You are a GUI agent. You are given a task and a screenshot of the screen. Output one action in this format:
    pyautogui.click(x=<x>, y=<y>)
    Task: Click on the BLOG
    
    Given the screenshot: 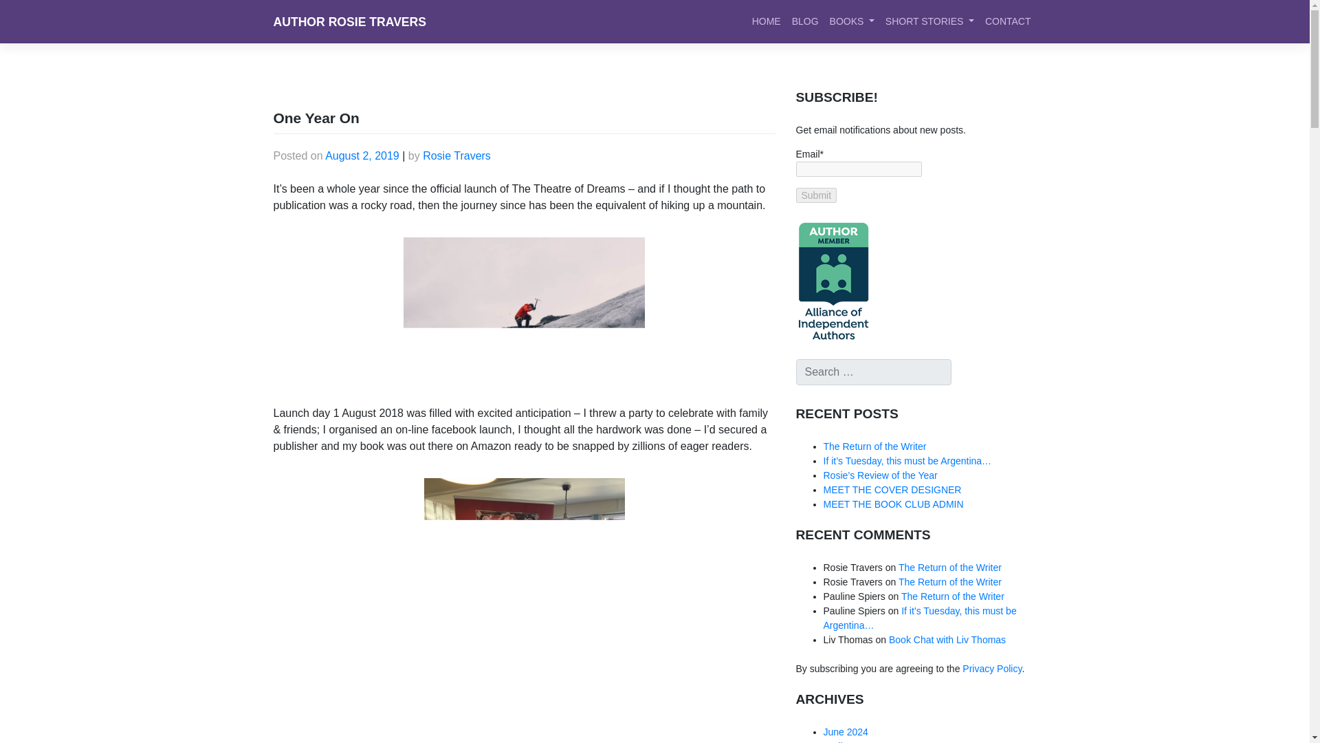 What is the action you would take?
    pyautogui.click(x=805, y=21)
    